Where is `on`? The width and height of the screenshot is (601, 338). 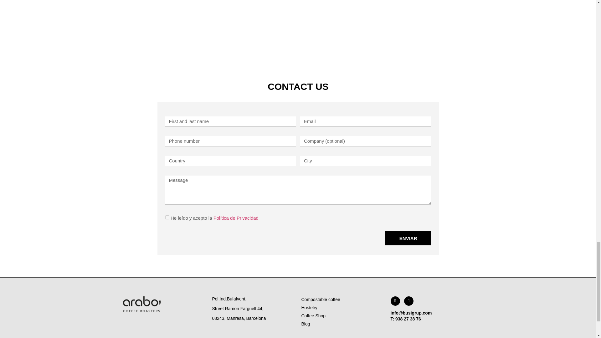 on is located at coordinates (167, 217).